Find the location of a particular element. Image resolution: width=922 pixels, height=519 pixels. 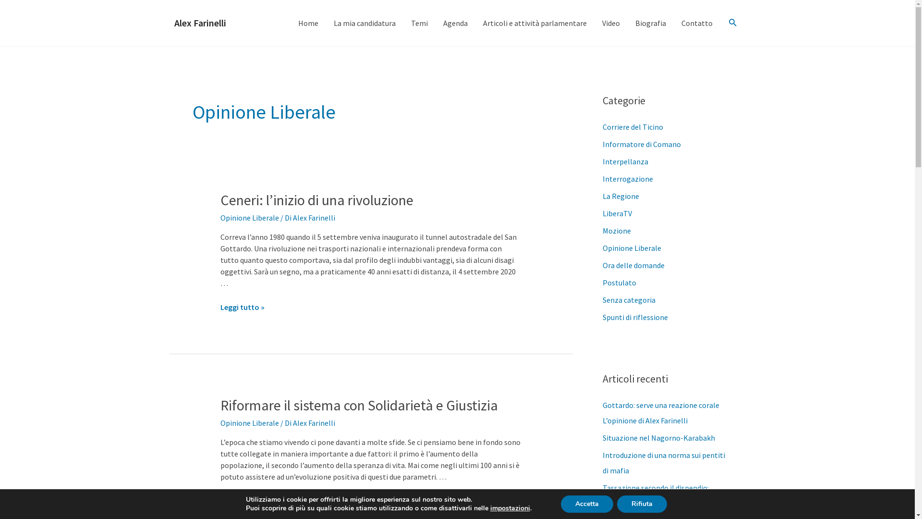

Rifiuta is located at coordinates (642, 504).